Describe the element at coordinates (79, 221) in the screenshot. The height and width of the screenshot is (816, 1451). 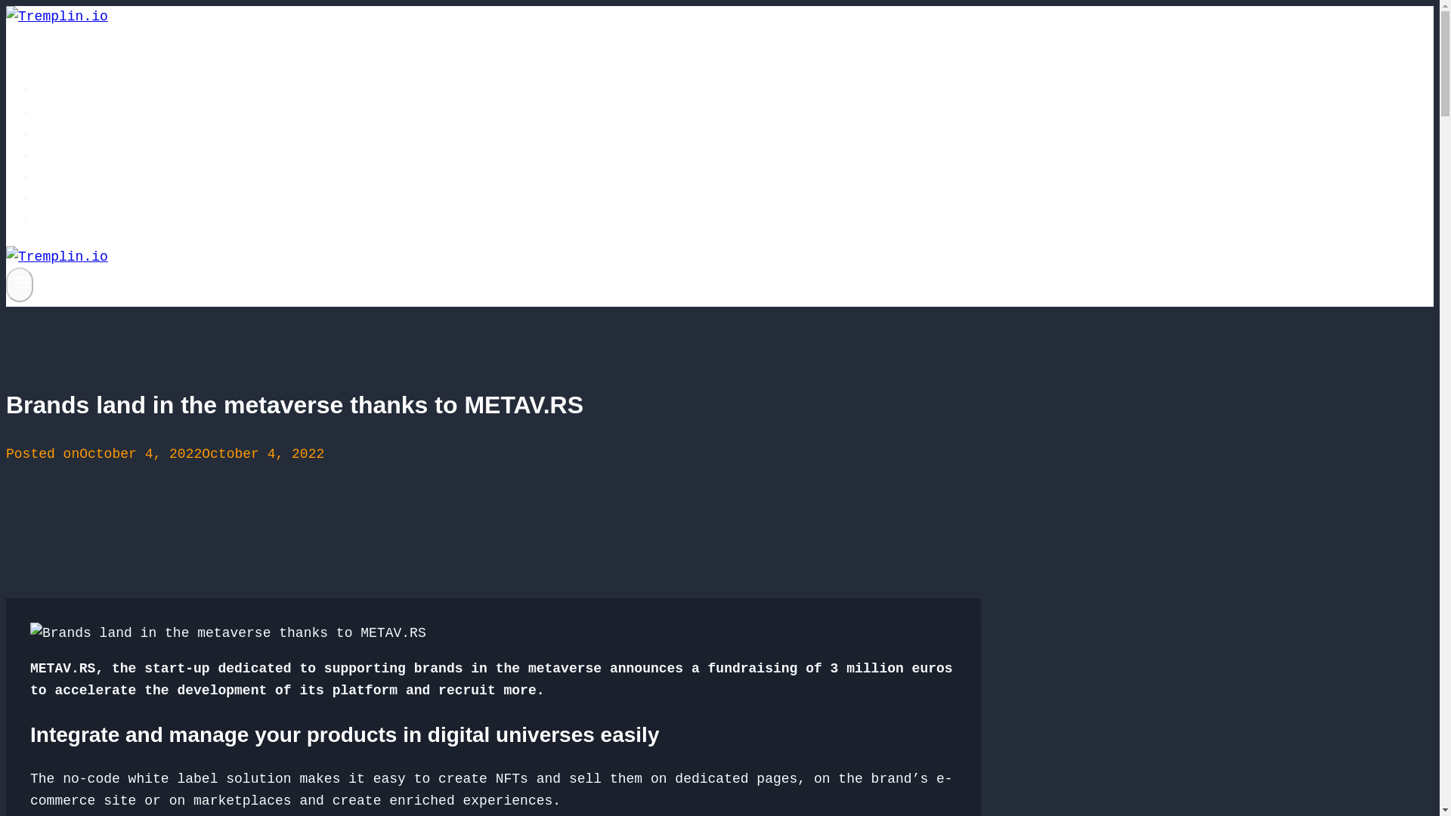
I see `Contact` at that location.